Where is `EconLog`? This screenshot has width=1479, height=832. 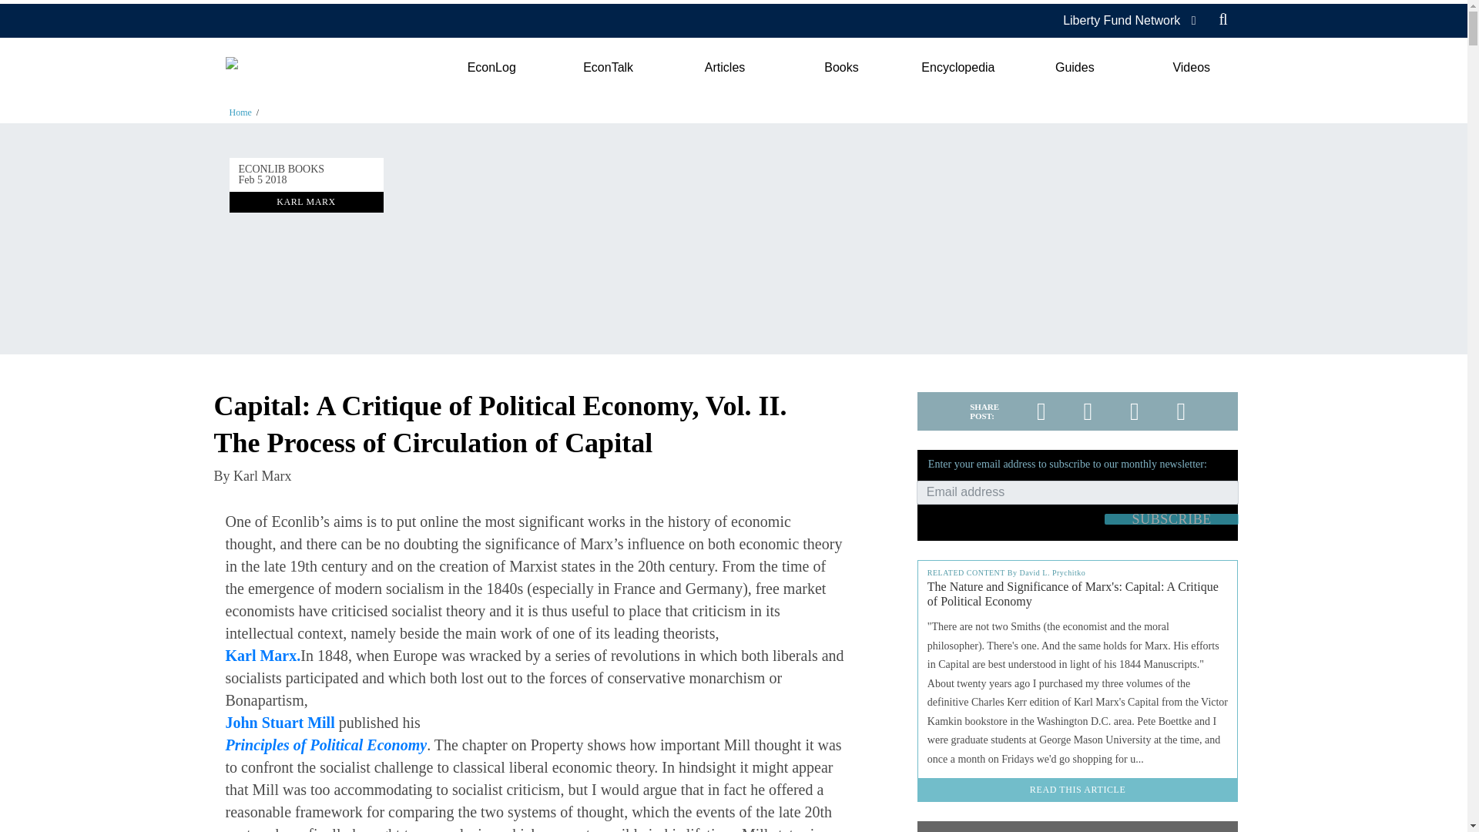 EconLog is located at coordinates (491, 68).